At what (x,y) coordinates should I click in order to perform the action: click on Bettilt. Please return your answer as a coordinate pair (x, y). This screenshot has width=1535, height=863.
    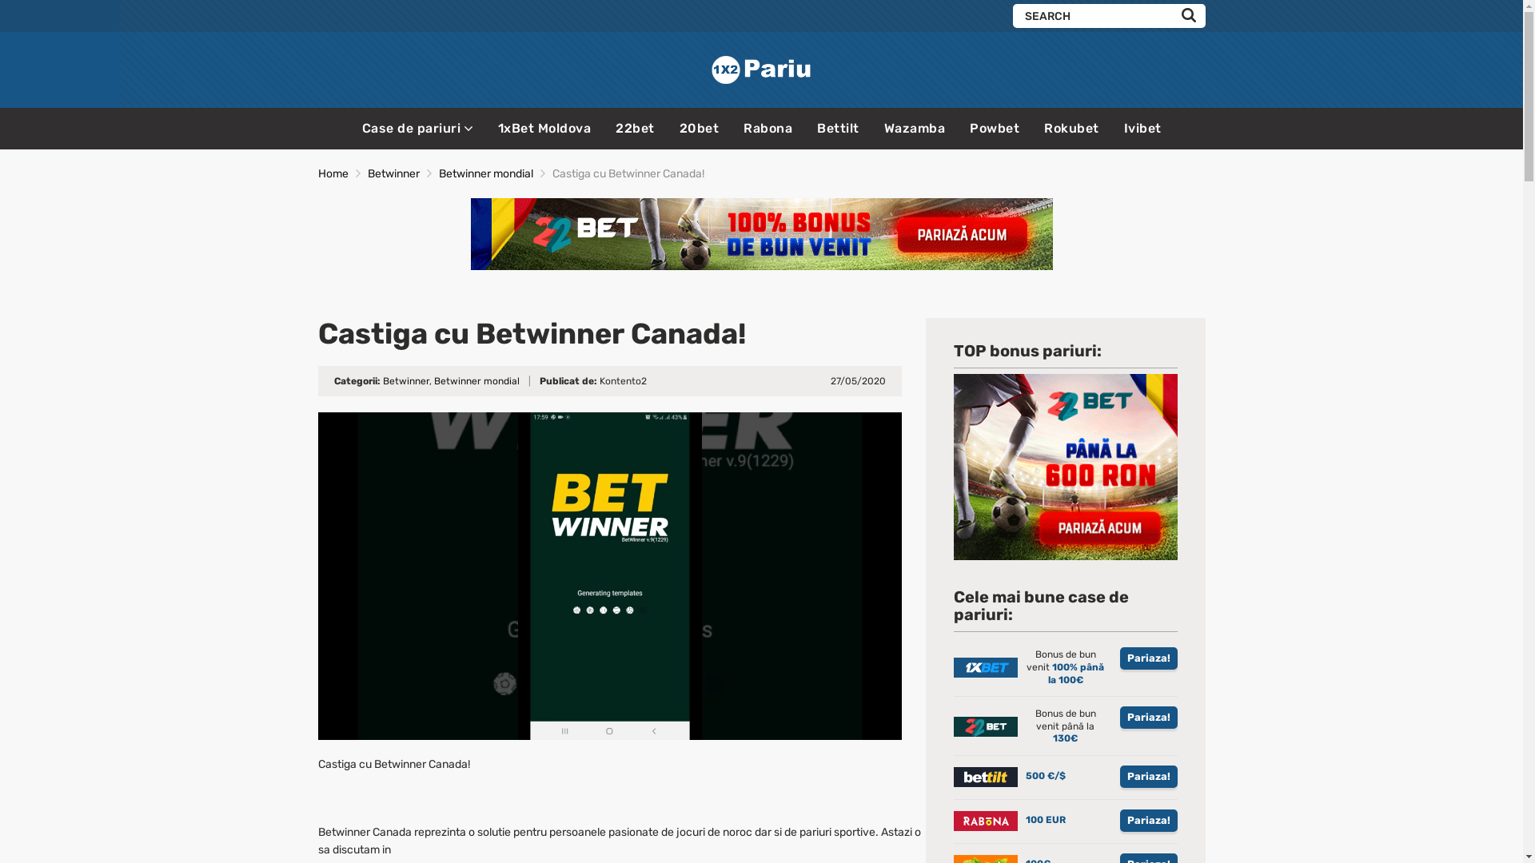
    Looking at the image, I should click on (838, 128).